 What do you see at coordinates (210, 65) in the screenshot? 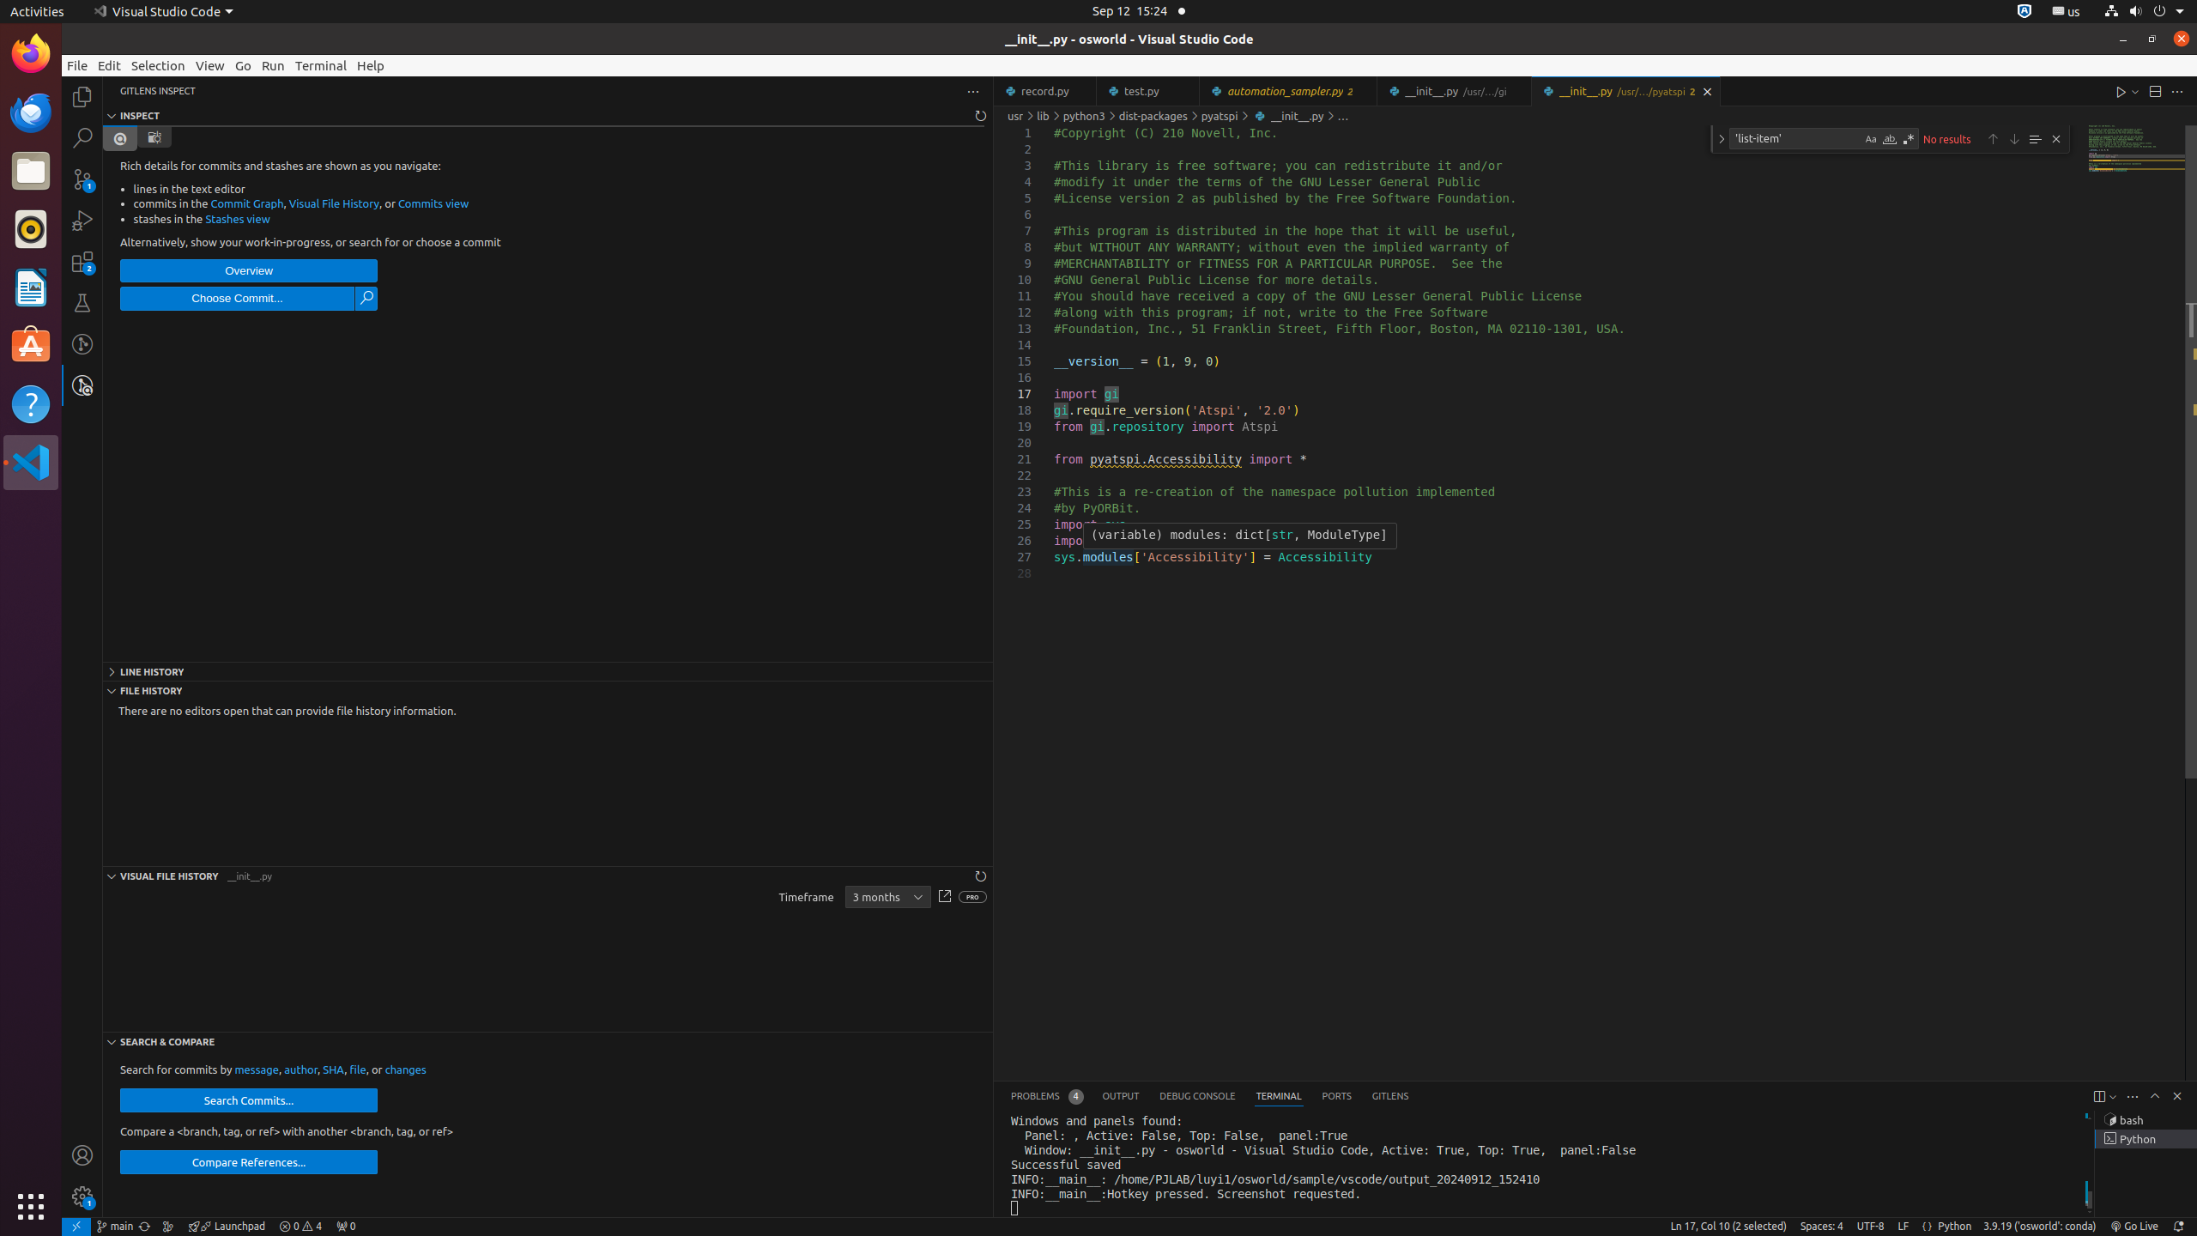
I see `View` at bounding box center [210, 65].